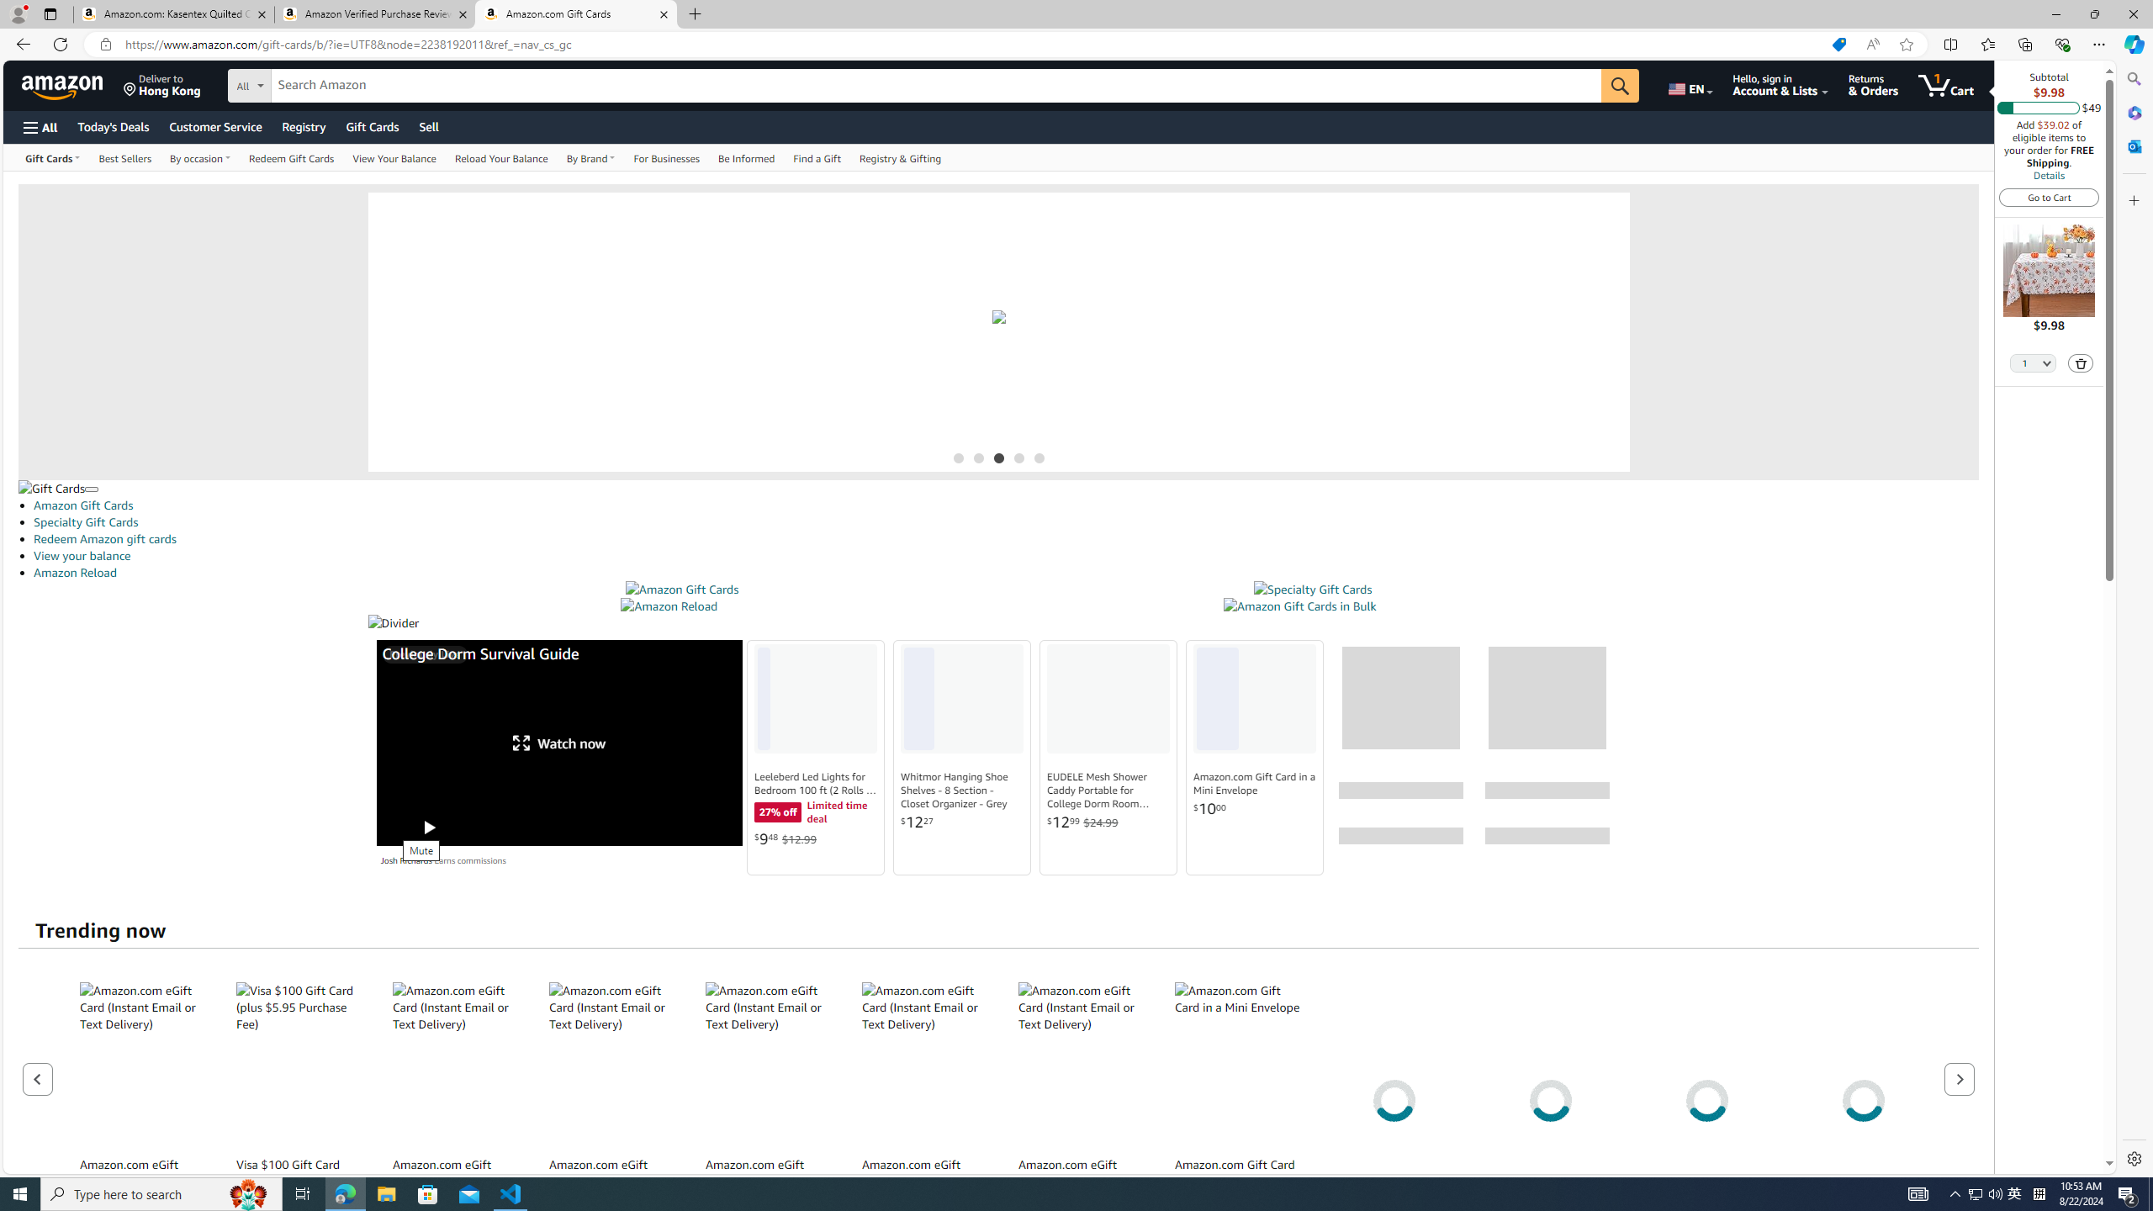  What do you see at coordinates (216, 126) in the screenshot?
I see `Customer Service` at bounding box center [216, 126].